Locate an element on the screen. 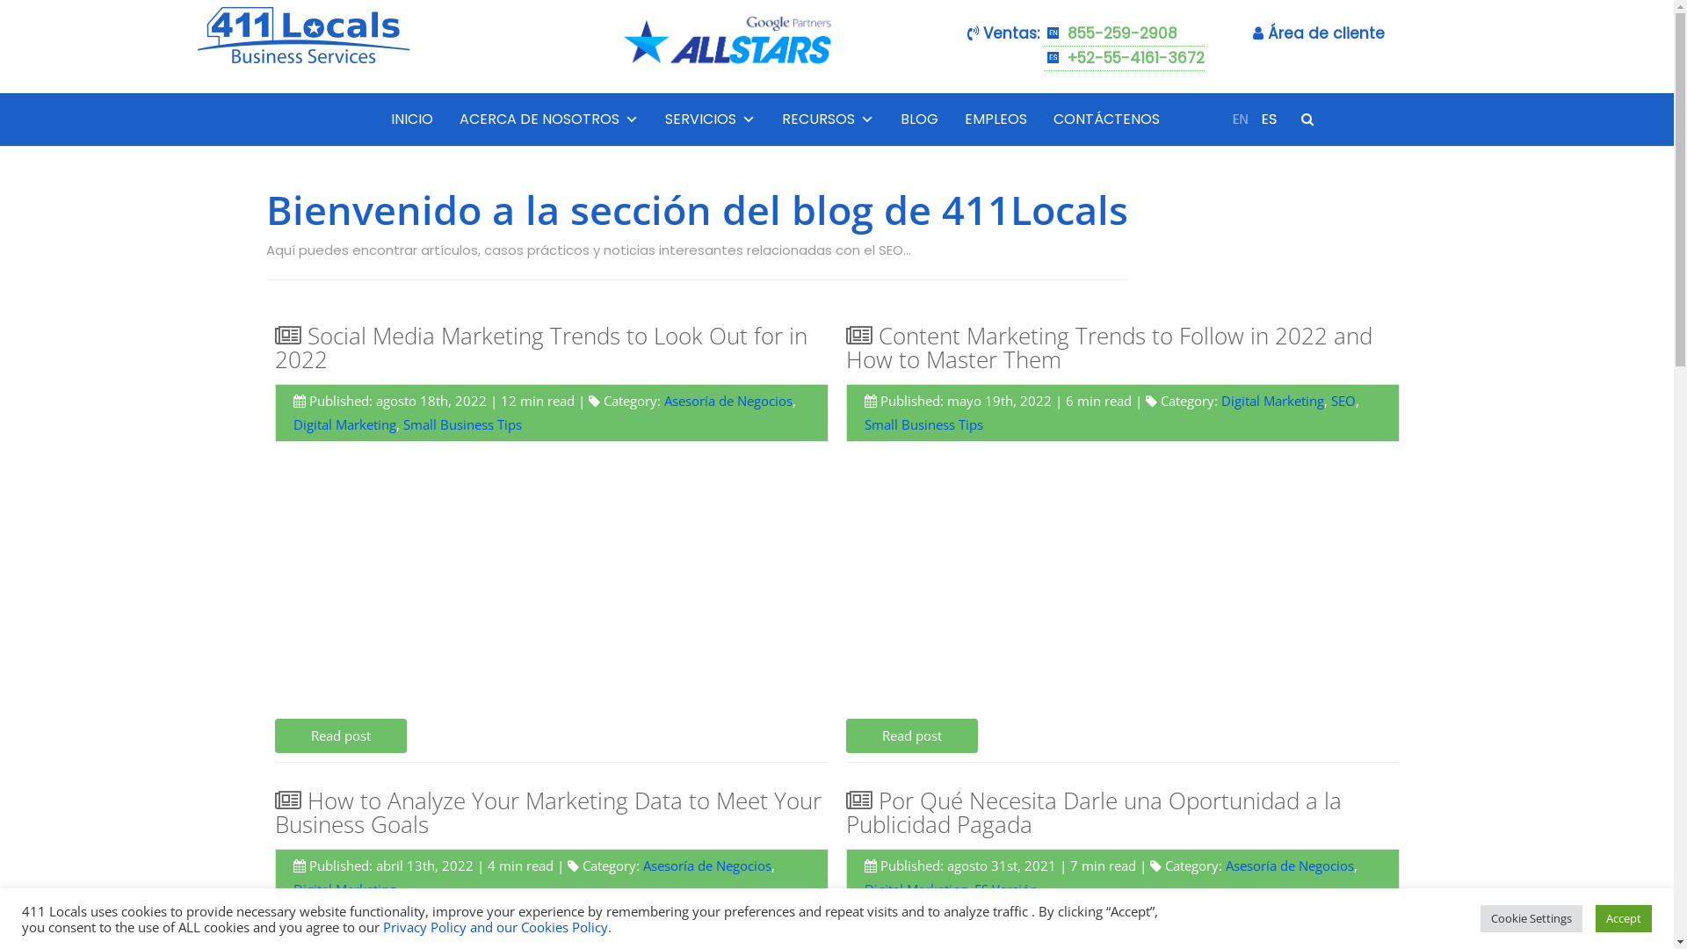  EMPLEOS is located at coordinates (996, 120).